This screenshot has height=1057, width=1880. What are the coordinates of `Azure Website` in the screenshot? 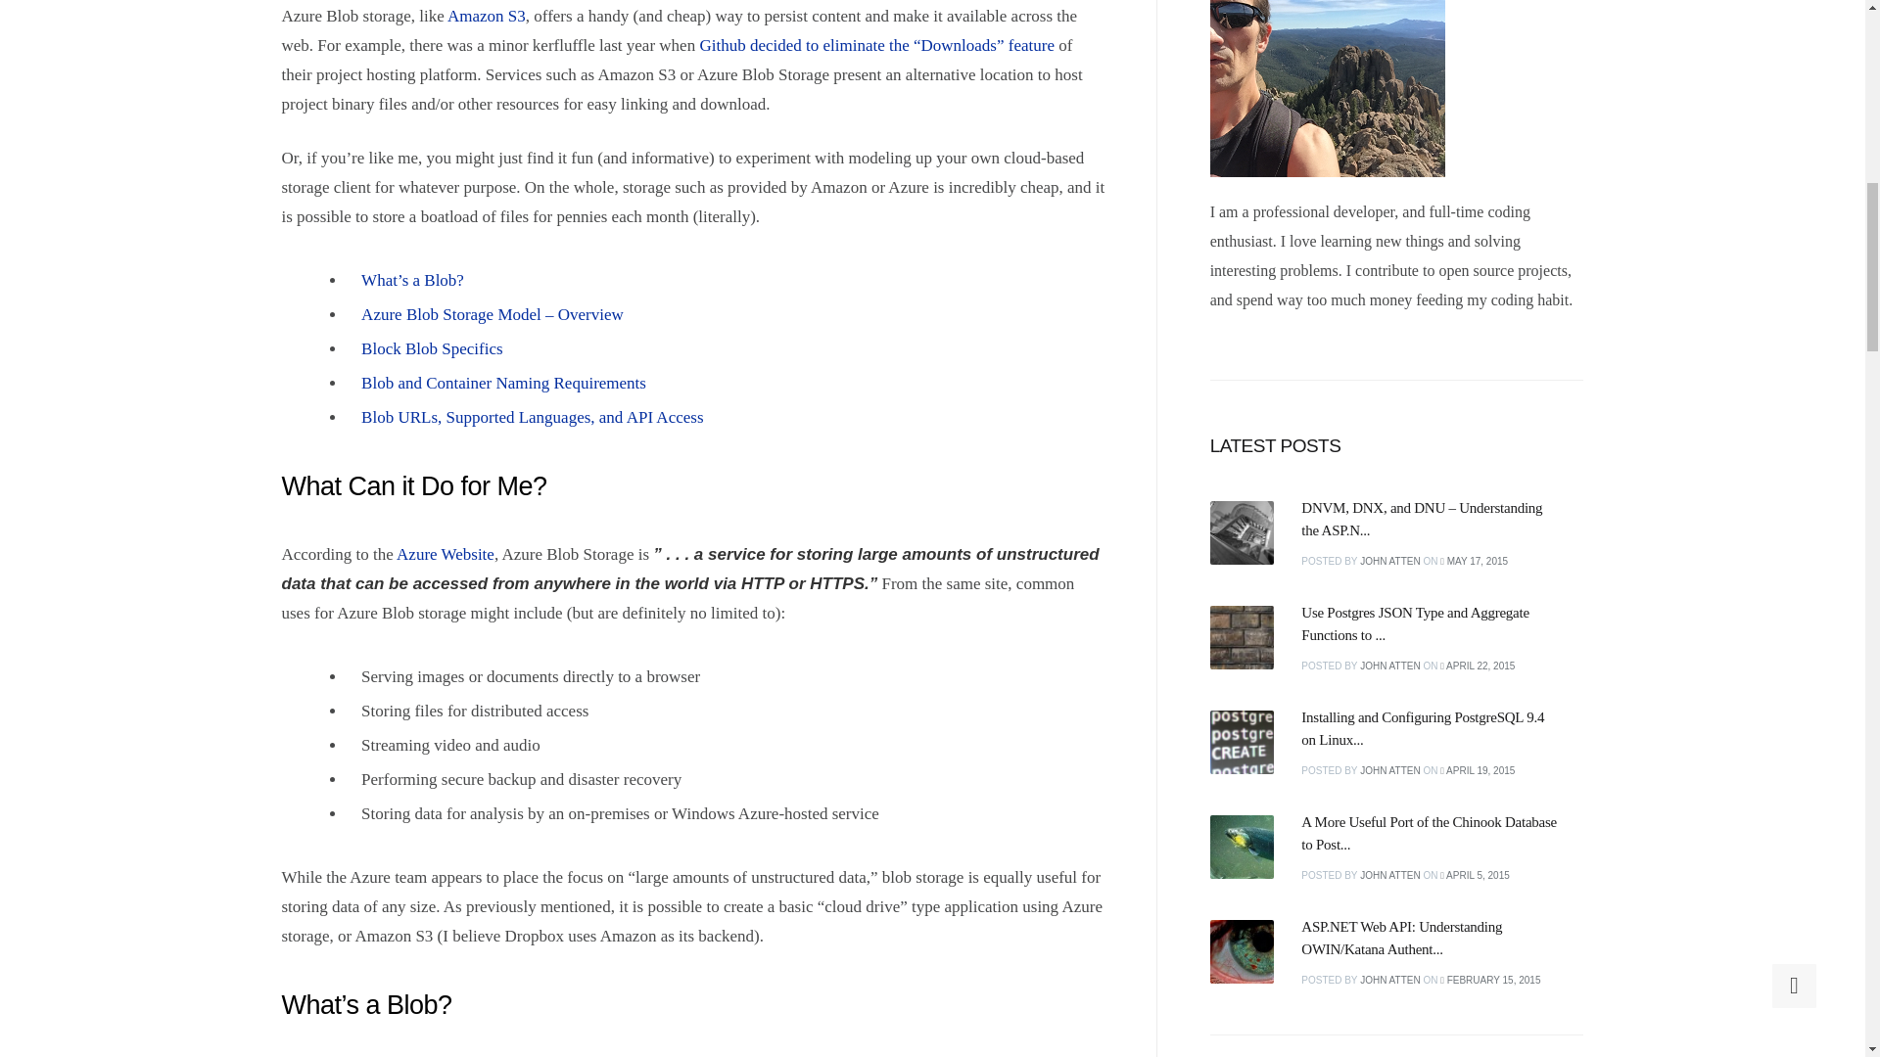 It's located at (445, 554).